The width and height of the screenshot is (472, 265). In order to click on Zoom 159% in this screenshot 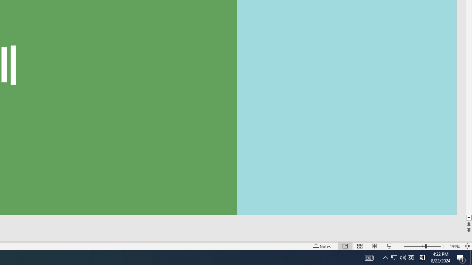, I will do `click(455, 246)`.